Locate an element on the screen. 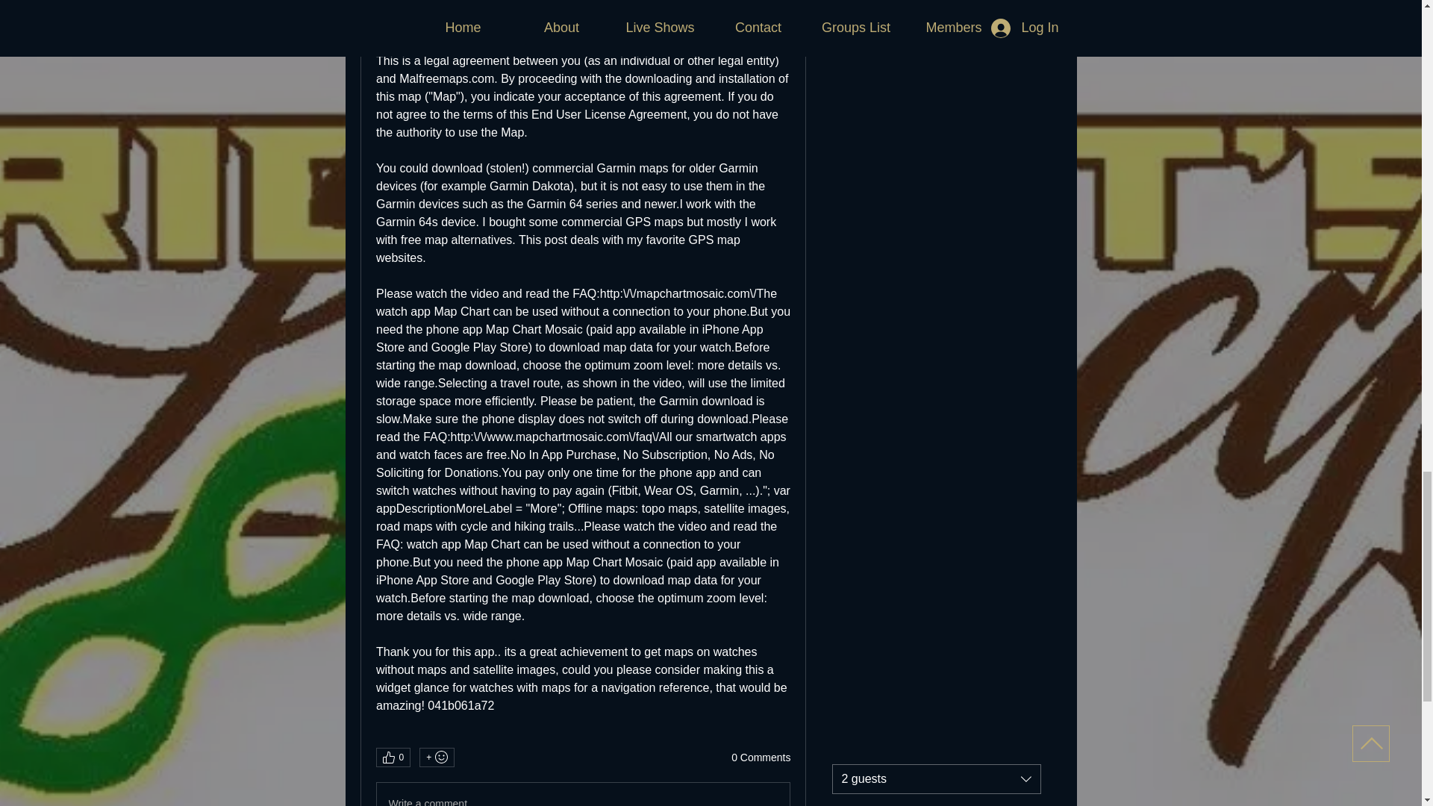 This screenshot has width=1433, height=806. 2 guests is located at coordinates (935, 778).